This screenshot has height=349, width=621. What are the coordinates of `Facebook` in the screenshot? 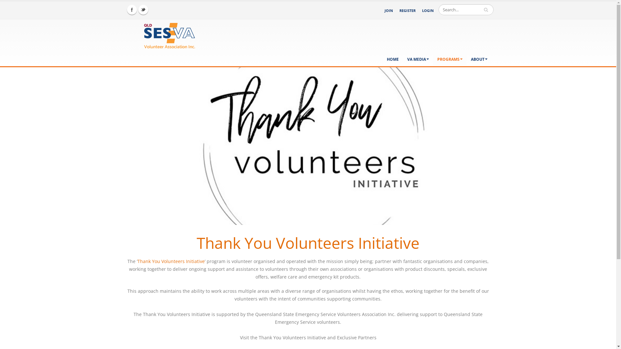 It's located at (132, 10).